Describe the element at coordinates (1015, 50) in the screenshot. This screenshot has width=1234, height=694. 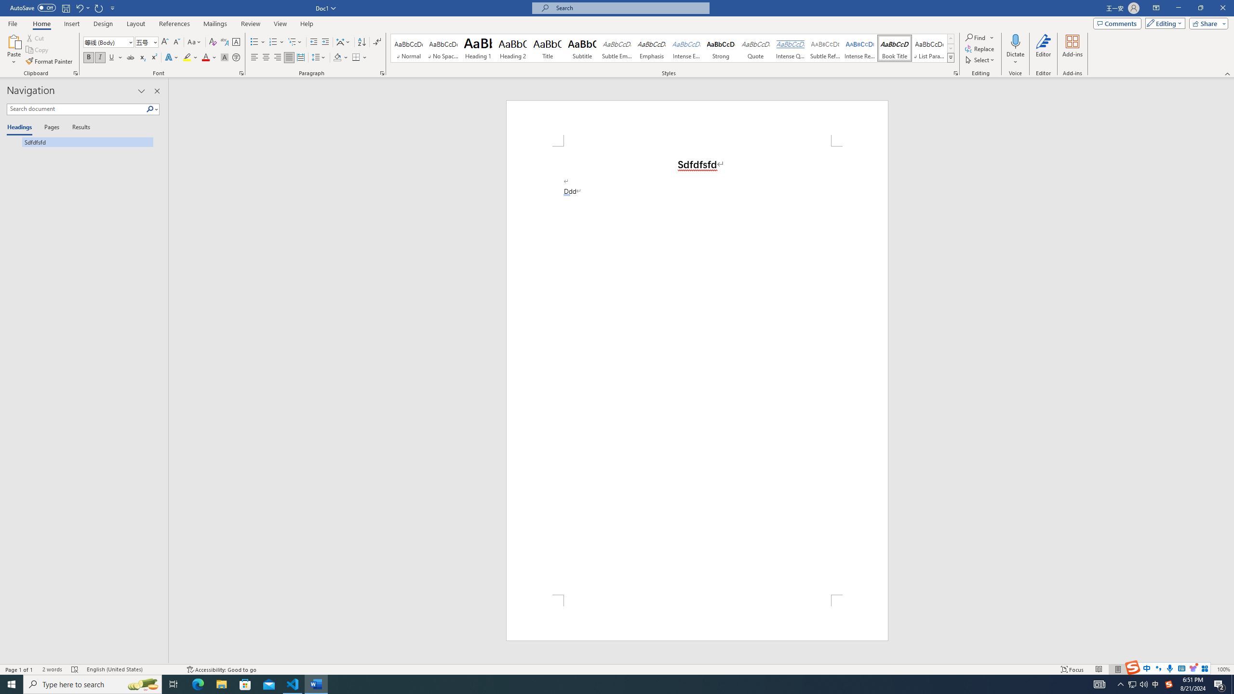
I see `Dictate` at that location.